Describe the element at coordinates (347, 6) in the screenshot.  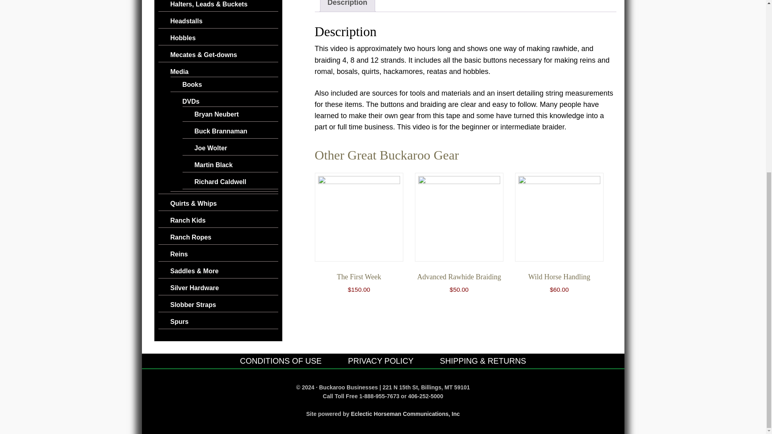
I see `Description` at that location.